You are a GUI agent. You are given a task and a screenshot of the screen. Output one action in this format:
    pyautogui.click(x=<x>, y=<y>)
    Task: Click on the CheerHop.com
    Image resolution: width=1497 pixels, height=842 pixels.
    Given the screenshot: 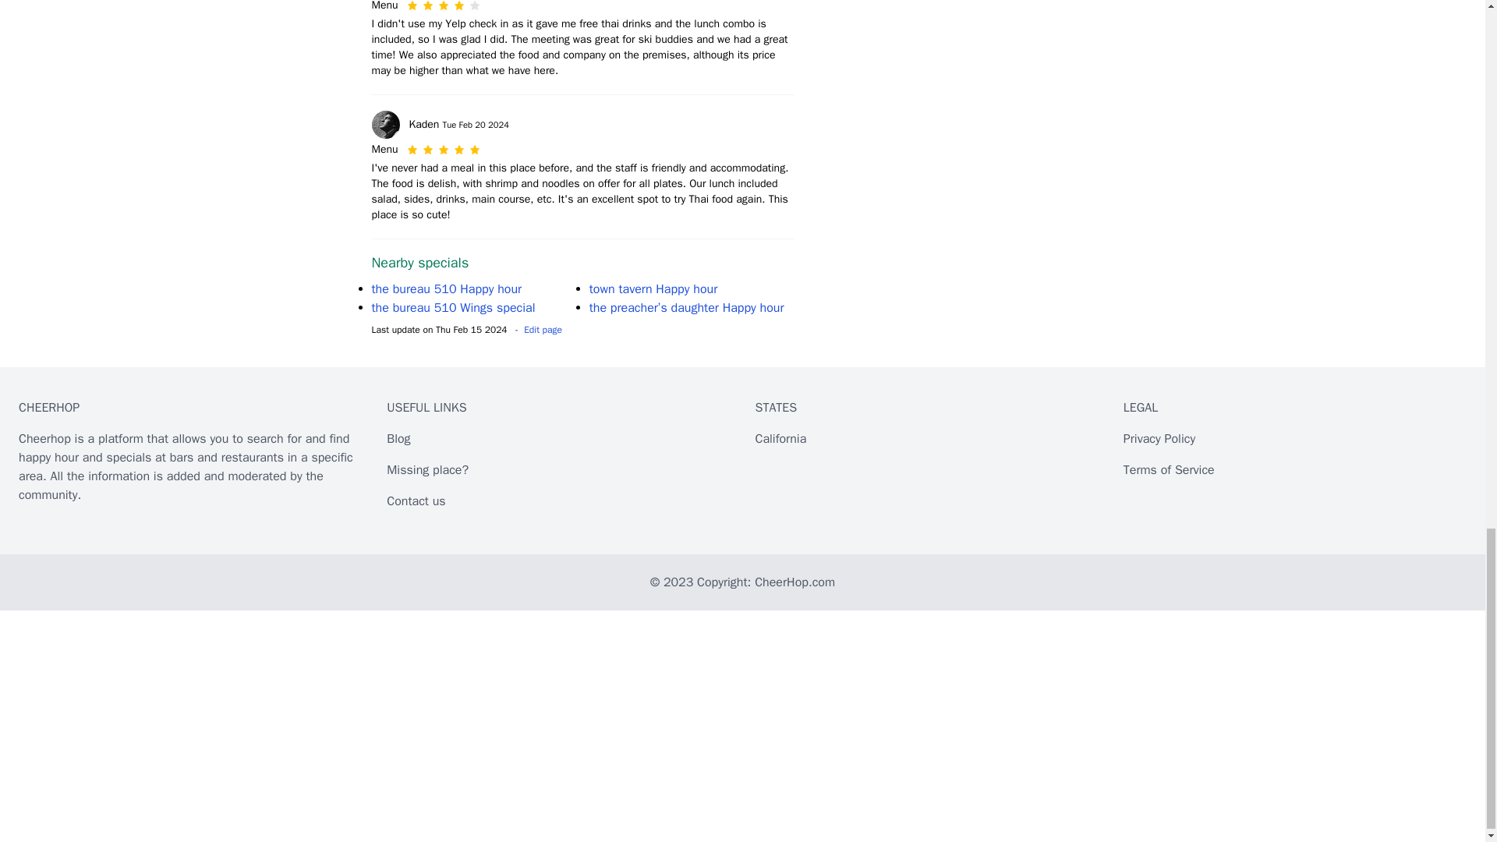 What is the action you would take?
    pyautogui.click(x=795, y=582)
    